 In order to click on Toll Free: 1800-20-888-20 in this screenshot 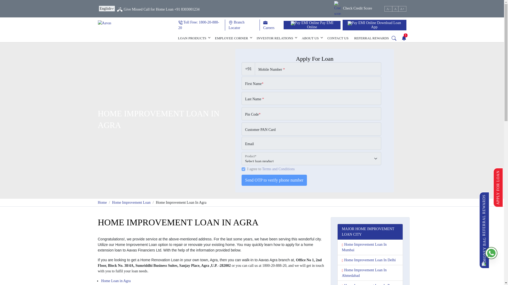, I will do `click(198, 25)`.